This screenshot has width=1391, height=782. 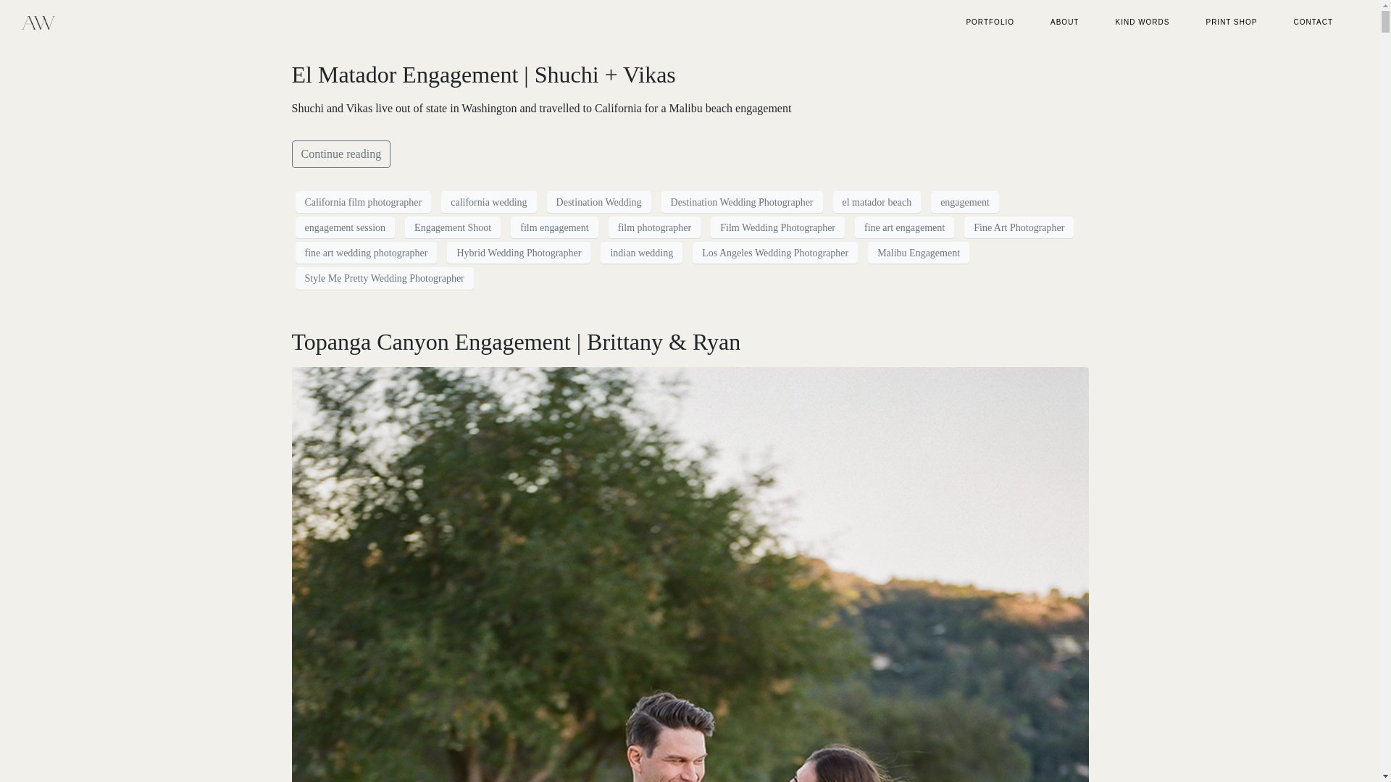 I want to click on CONTACT, so click(x=1313, y=22).